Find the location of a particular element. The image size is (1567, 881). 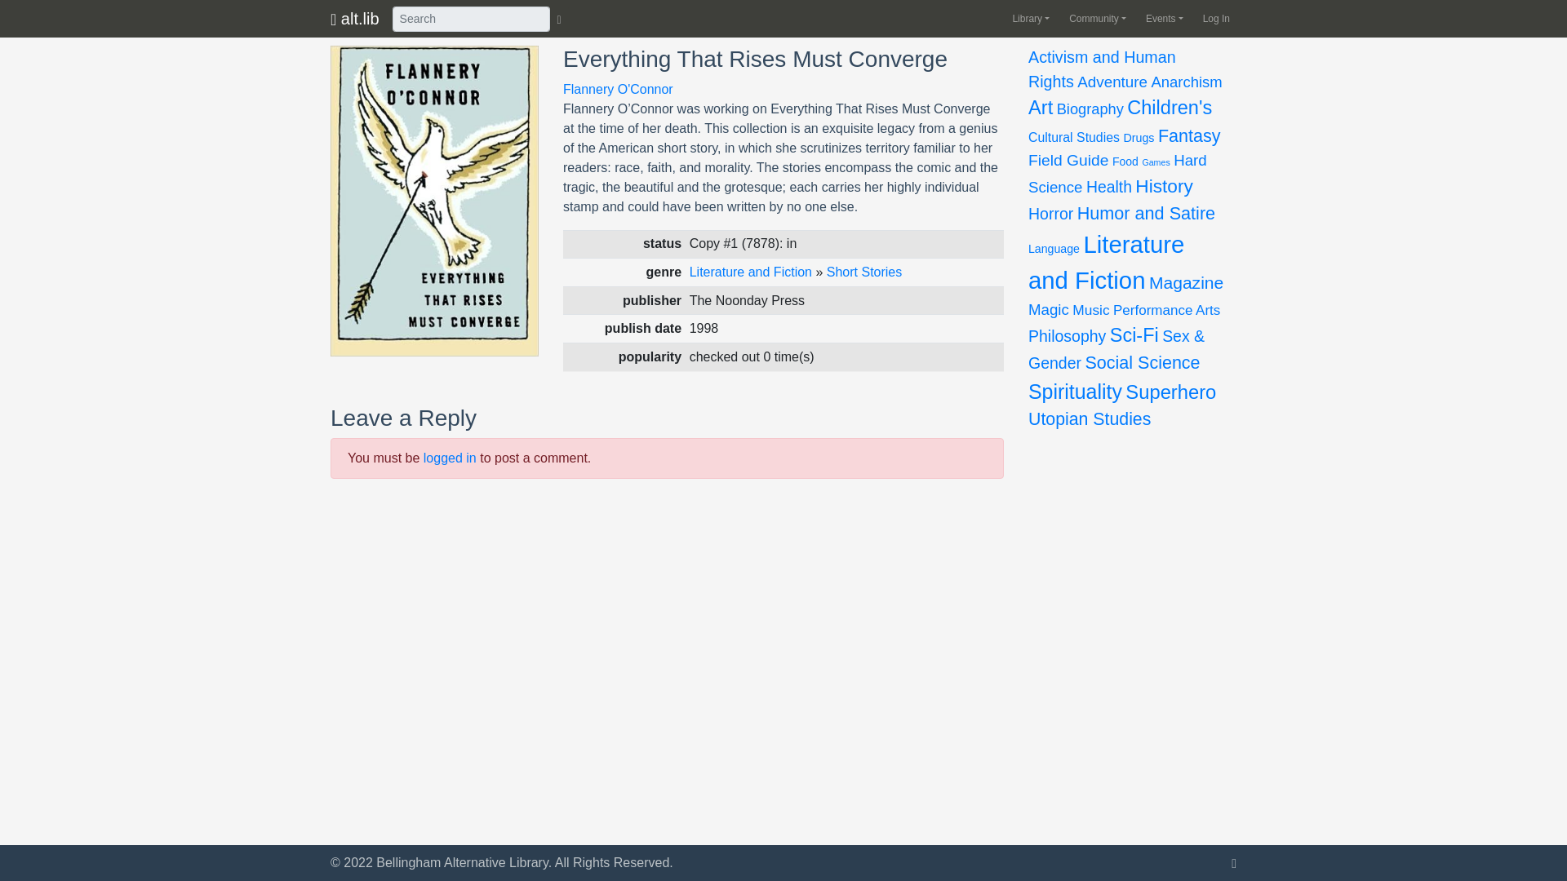

Food is located at coordinates (1125, 162).